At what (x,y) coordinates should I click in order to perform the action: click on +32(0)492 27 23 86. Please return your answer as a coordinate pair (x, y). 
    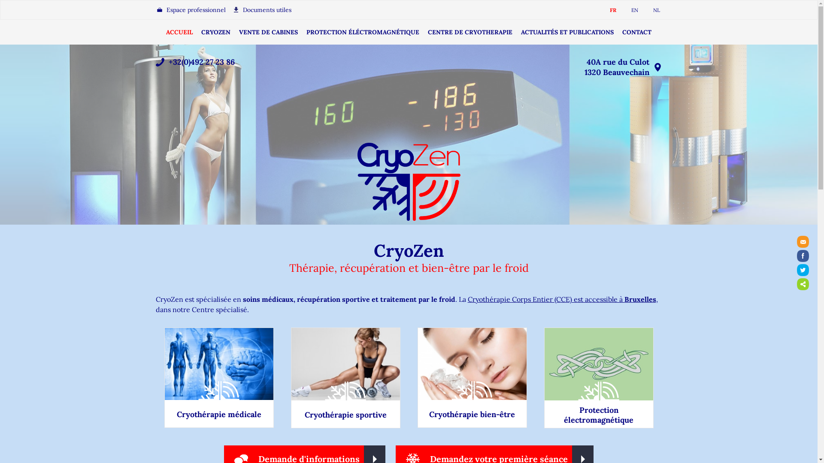
    Looking at the image, I should click on (201, 62).